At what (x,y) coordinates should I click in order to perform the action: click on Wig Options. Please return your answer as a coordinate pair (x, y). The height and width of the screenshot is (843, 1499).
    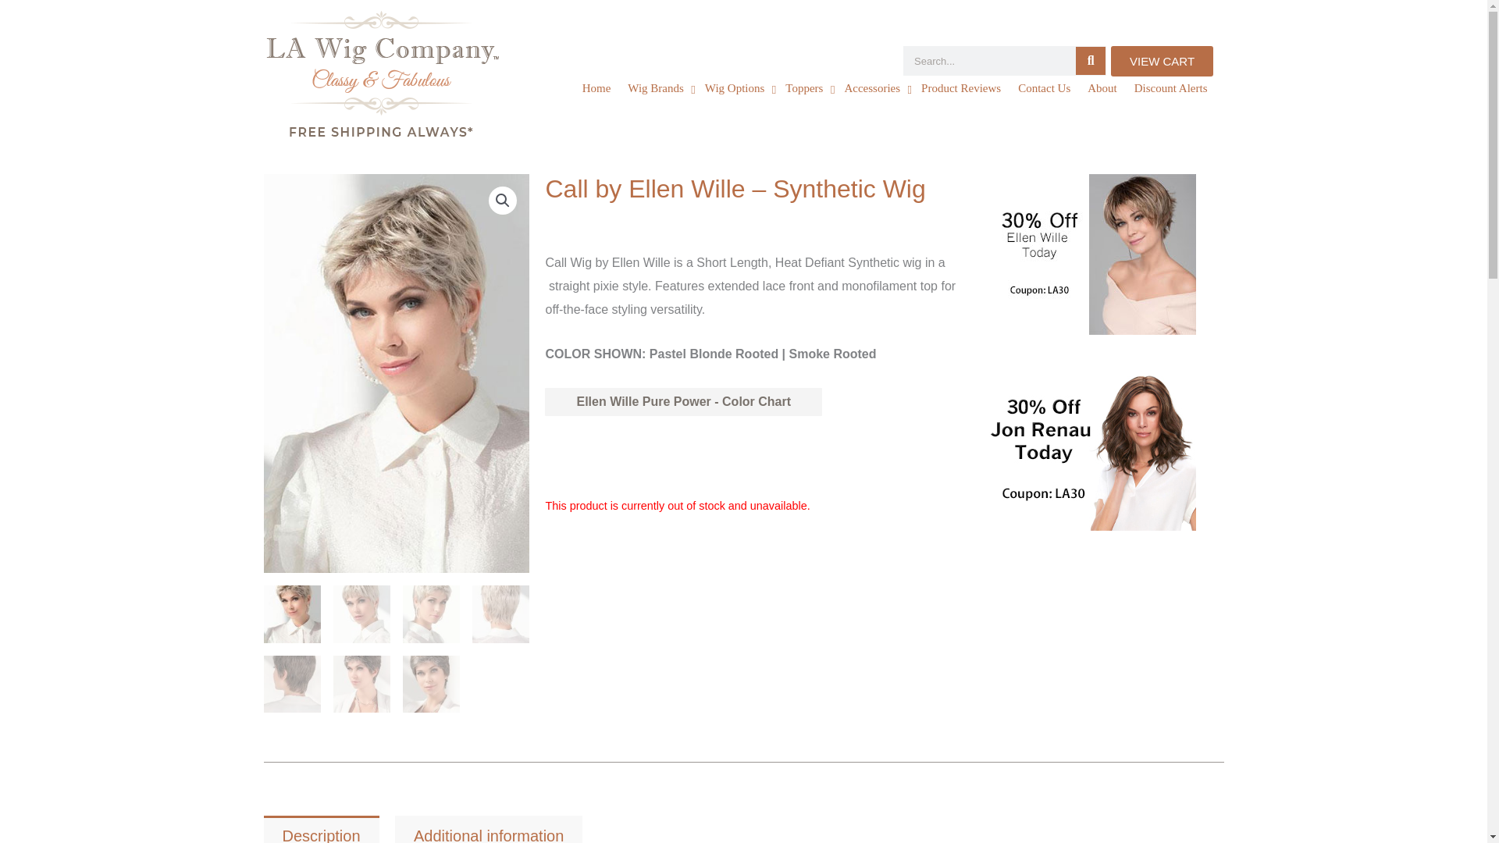
    Looking at the image, I should click on (737, 89).